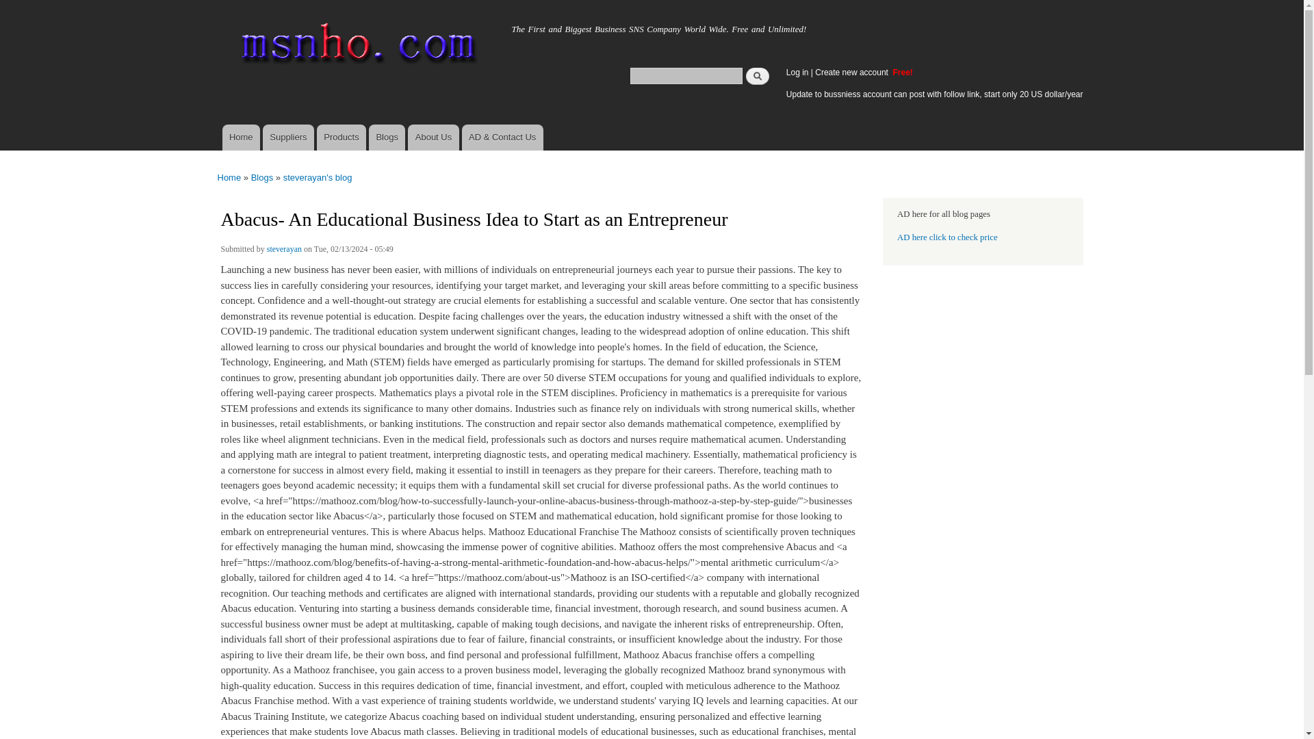 Image resolution: width=1314 pixels, height=739 pixels. What do you see at coordinates (433, 138) in the screenshot?
I see `About Us` at bounding box center [433, 138].